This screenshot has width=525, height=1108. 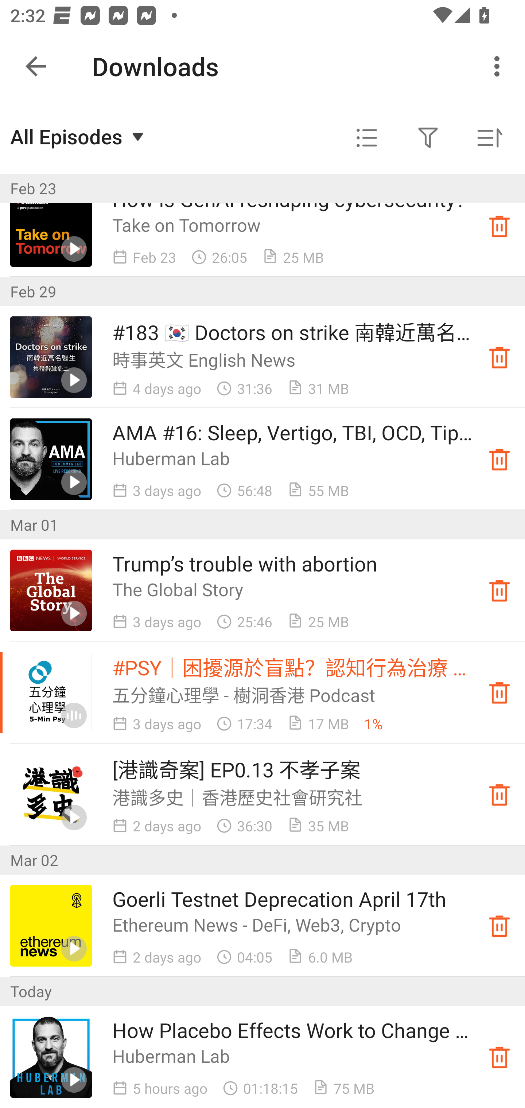 I want to click on Downloaded, so click(x=499, y=795).